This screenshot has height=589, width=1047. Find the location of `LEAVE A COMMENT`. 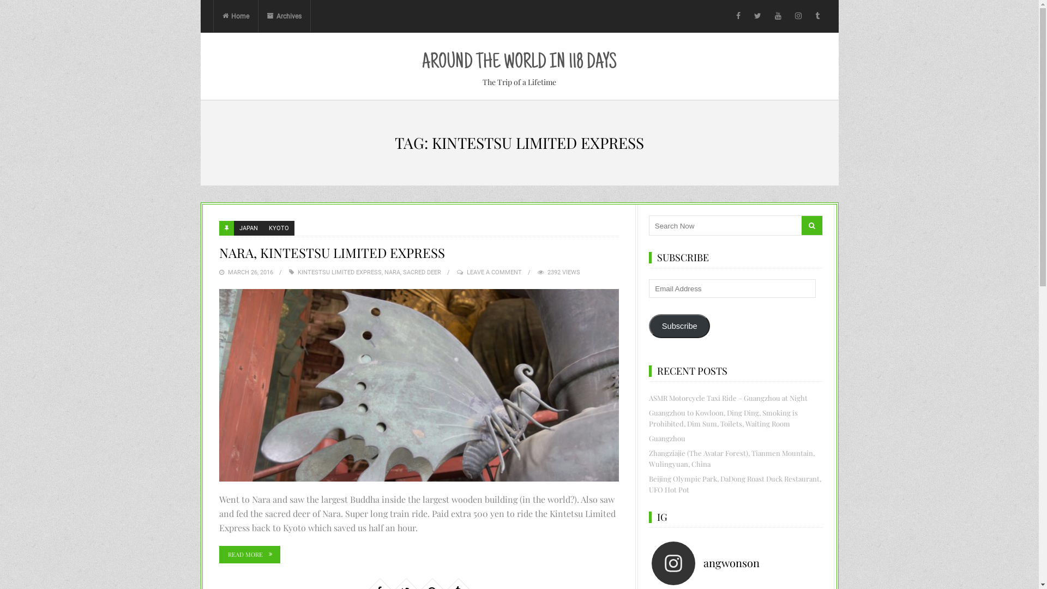

LEAVE A COMMENT is located at coordinates (494, 273).